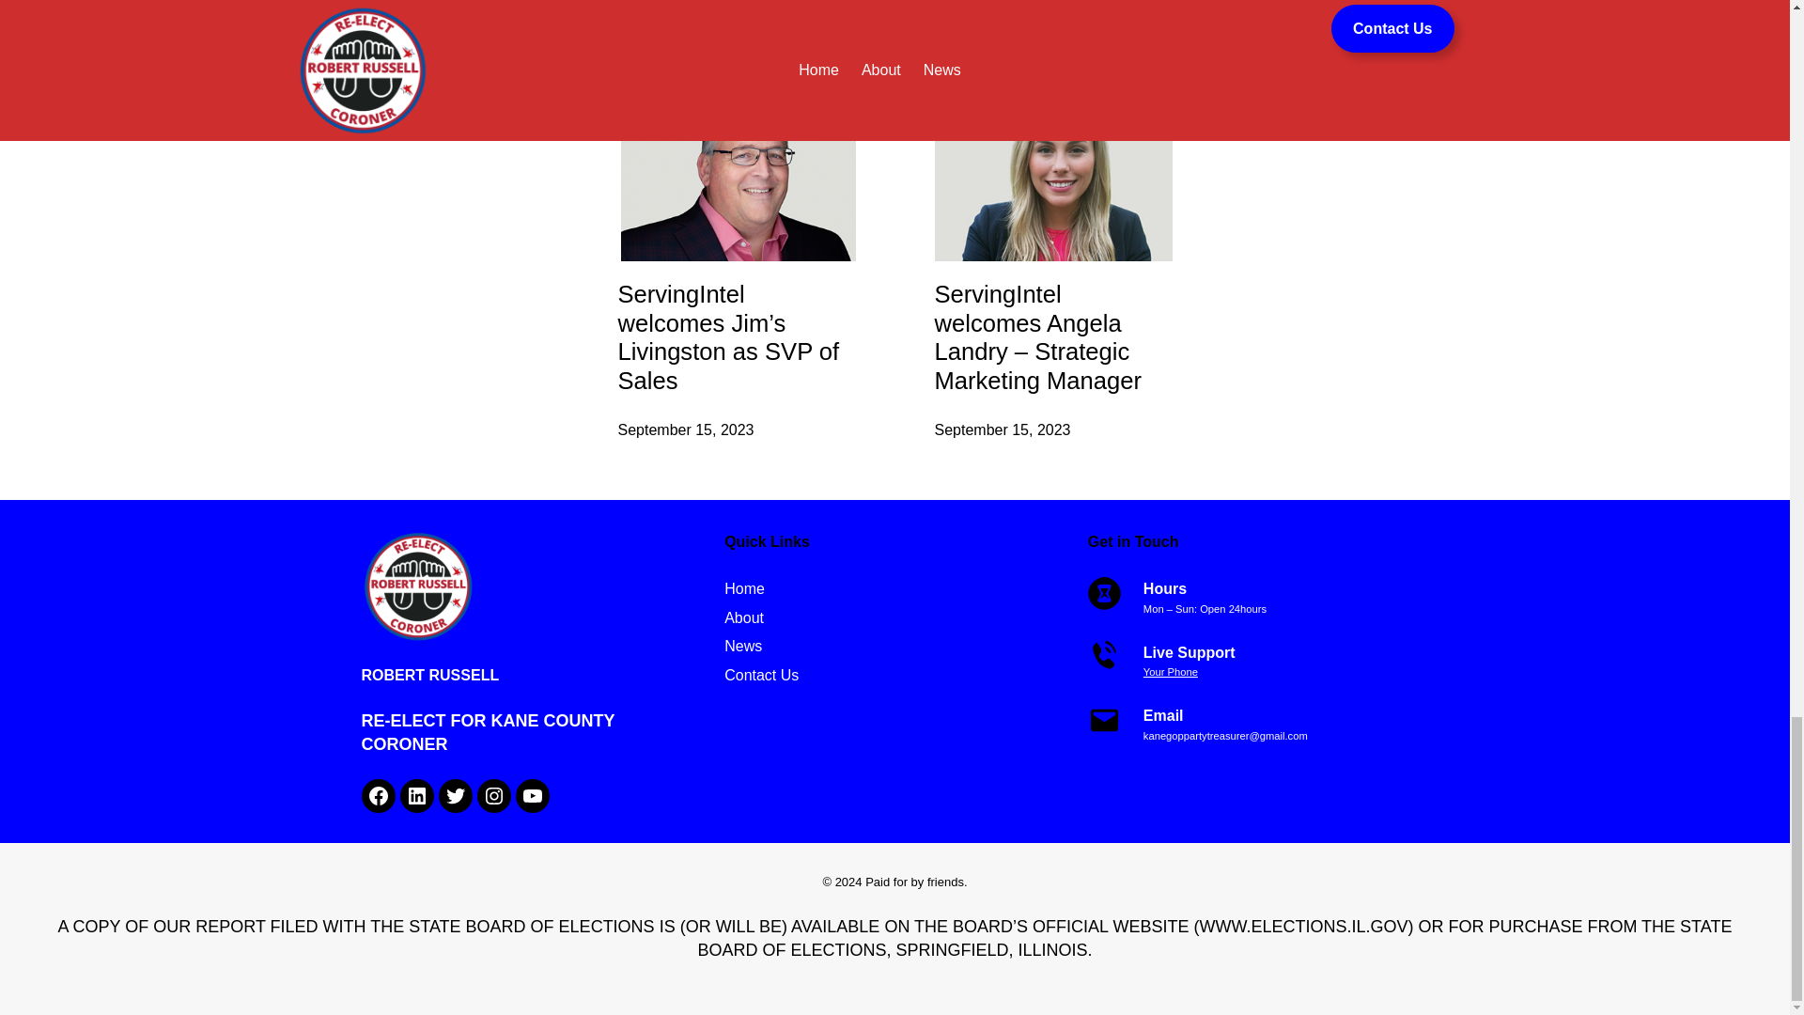  What do you see at coordinates (417, 796) in the screenshot?
I see `LinkedIn` at bounding box center [417, 796].